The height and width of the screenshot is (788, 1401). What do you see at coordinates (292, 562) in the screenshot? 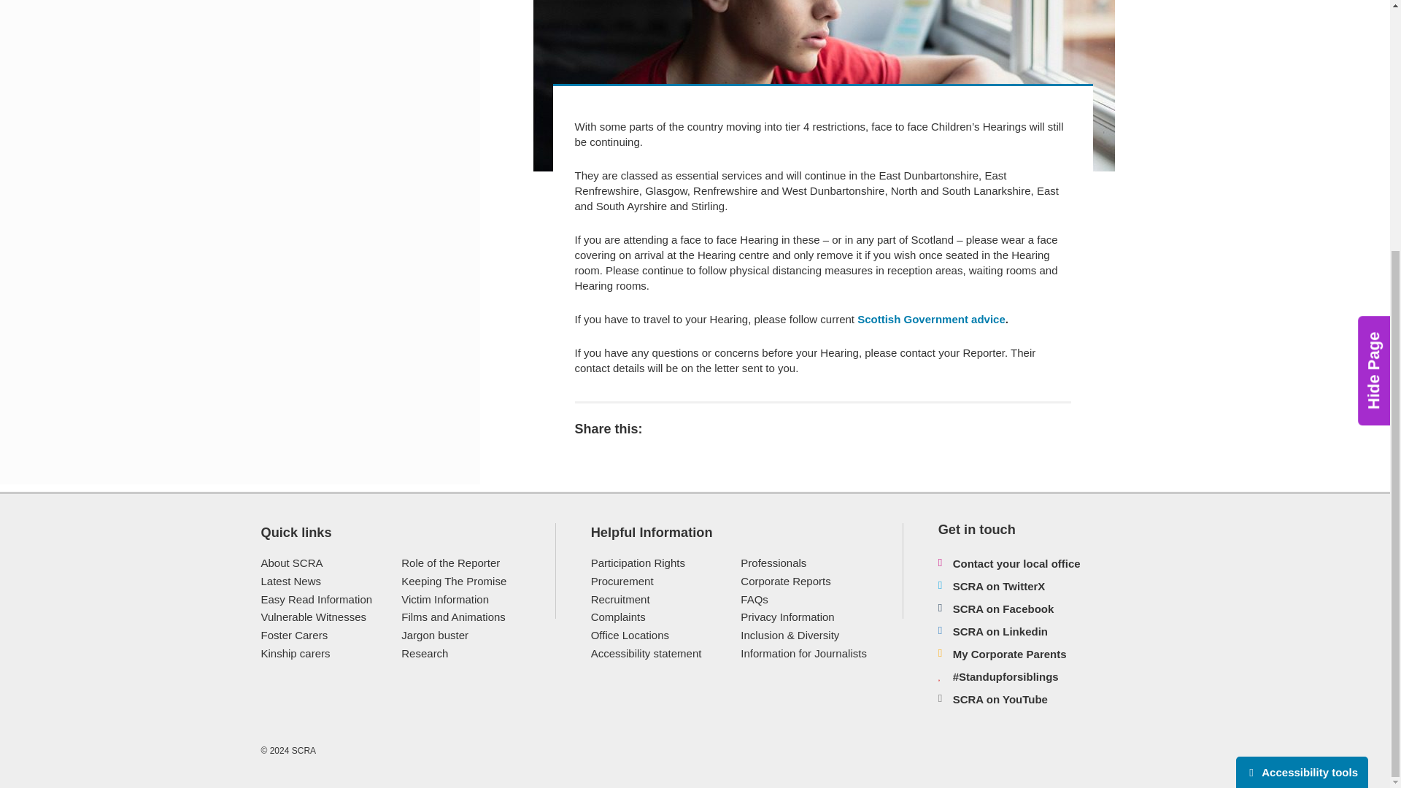
I see `About SCRA` at bounding box center [292, 562].